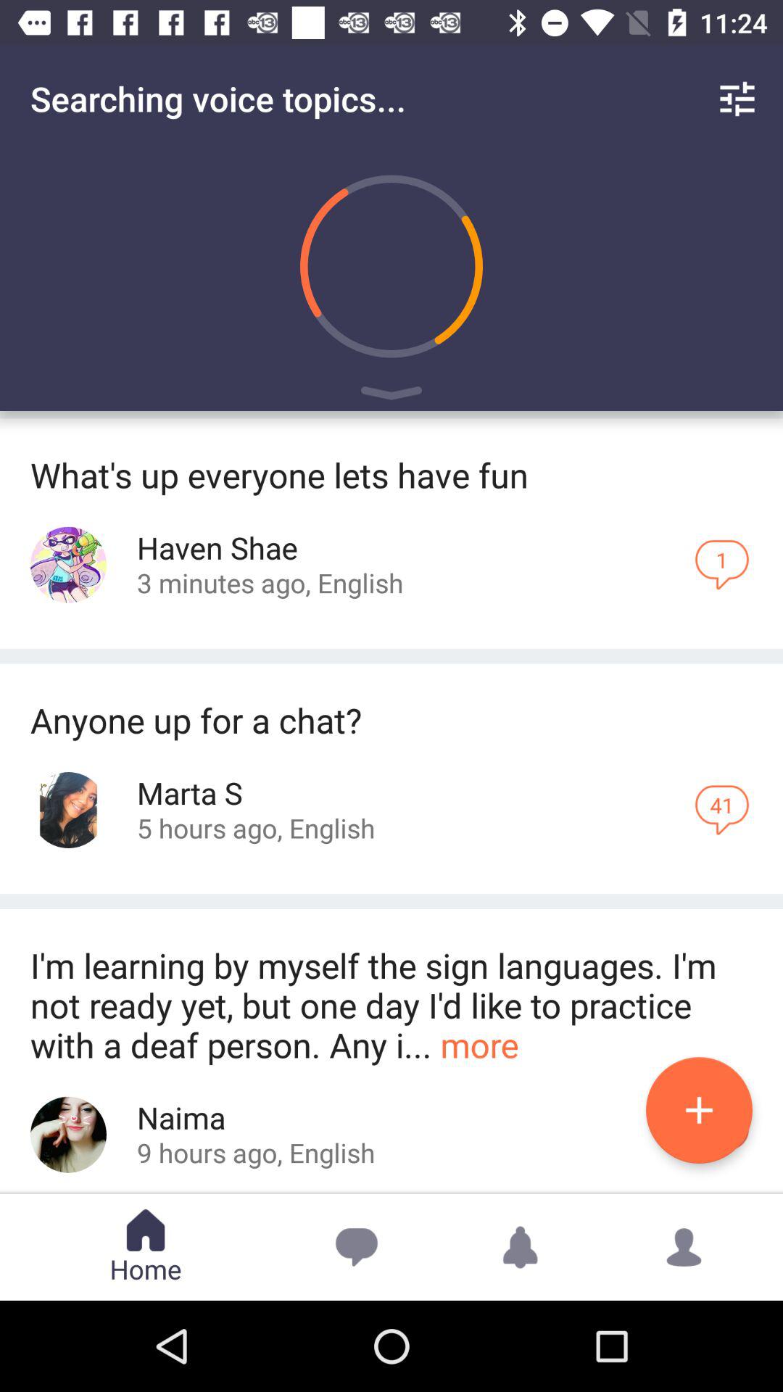 The width and height of the screenshot is (783, 1392). Describe the element at coordinates (699, 1110) in the screenshot. I see `click on the plus button at the bottom of the page` at that location.